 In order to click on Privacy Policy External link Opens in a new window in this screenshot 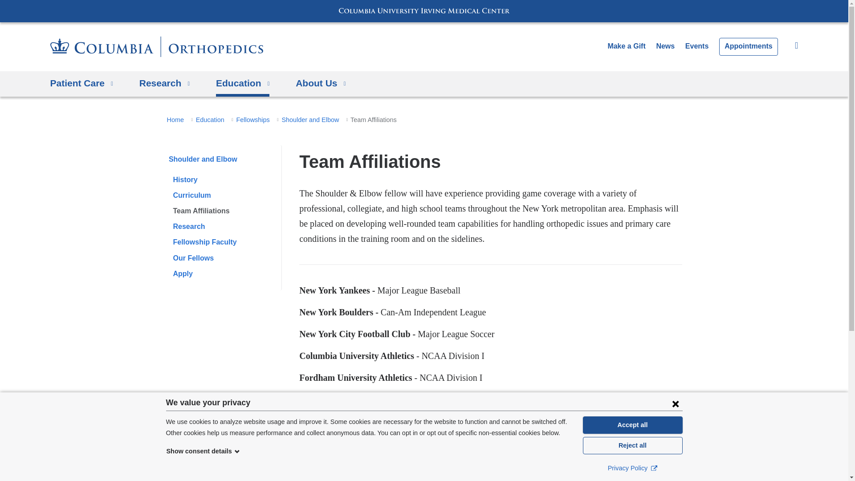, I will do `click(632, 468)`.